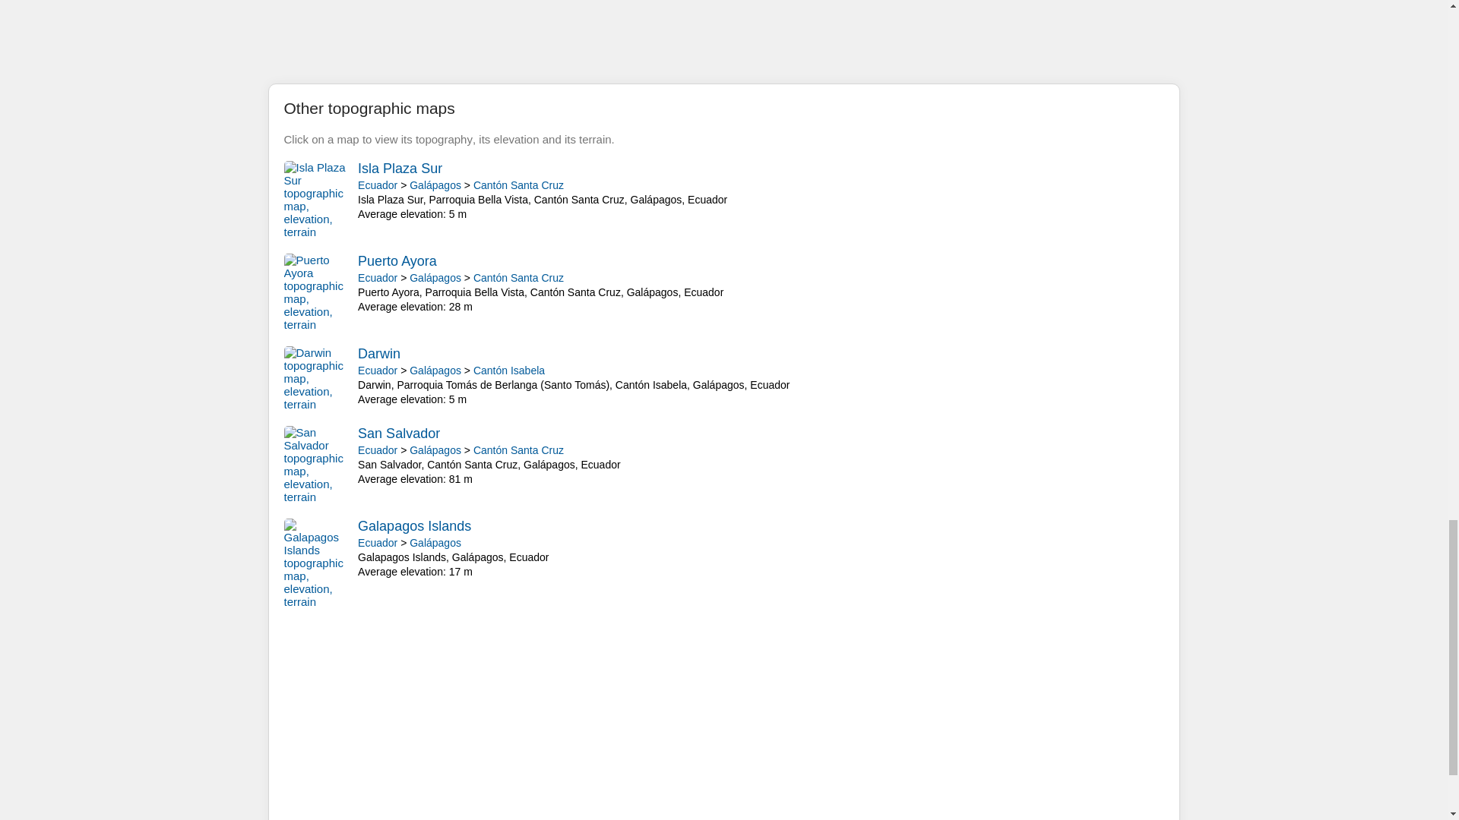  I want to click on Puerto Ayora, so click(397, 261).